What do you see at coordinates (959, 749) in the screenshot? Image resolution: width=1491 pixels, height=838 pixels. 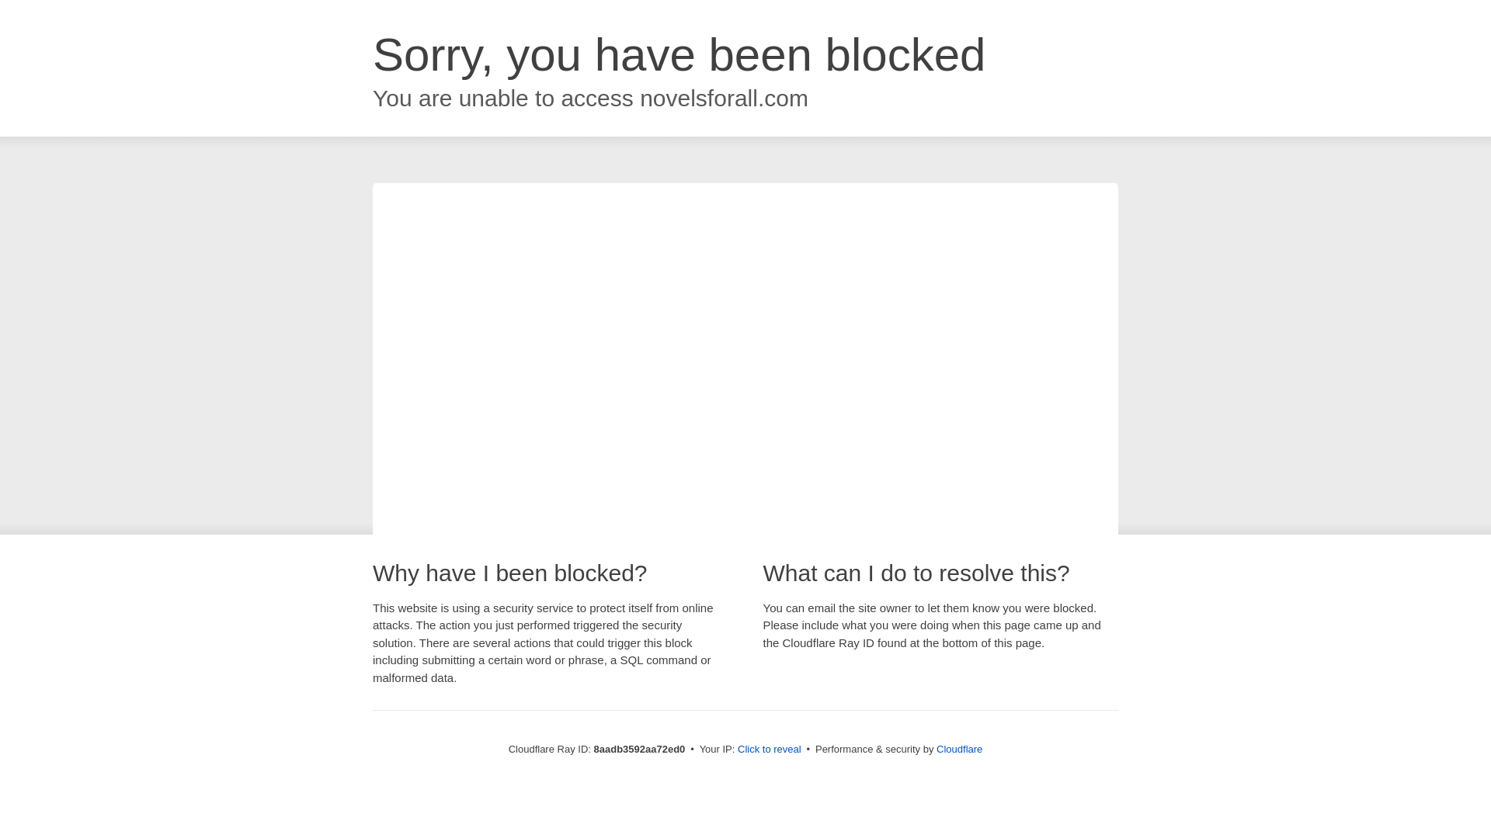 I see `Cloudflare` at bounding box center [959, 749].